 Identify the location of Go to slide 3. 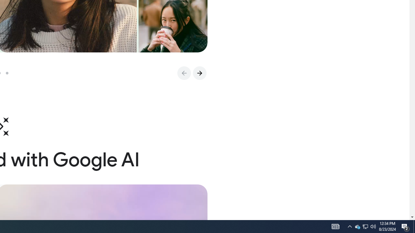
(9, 73).